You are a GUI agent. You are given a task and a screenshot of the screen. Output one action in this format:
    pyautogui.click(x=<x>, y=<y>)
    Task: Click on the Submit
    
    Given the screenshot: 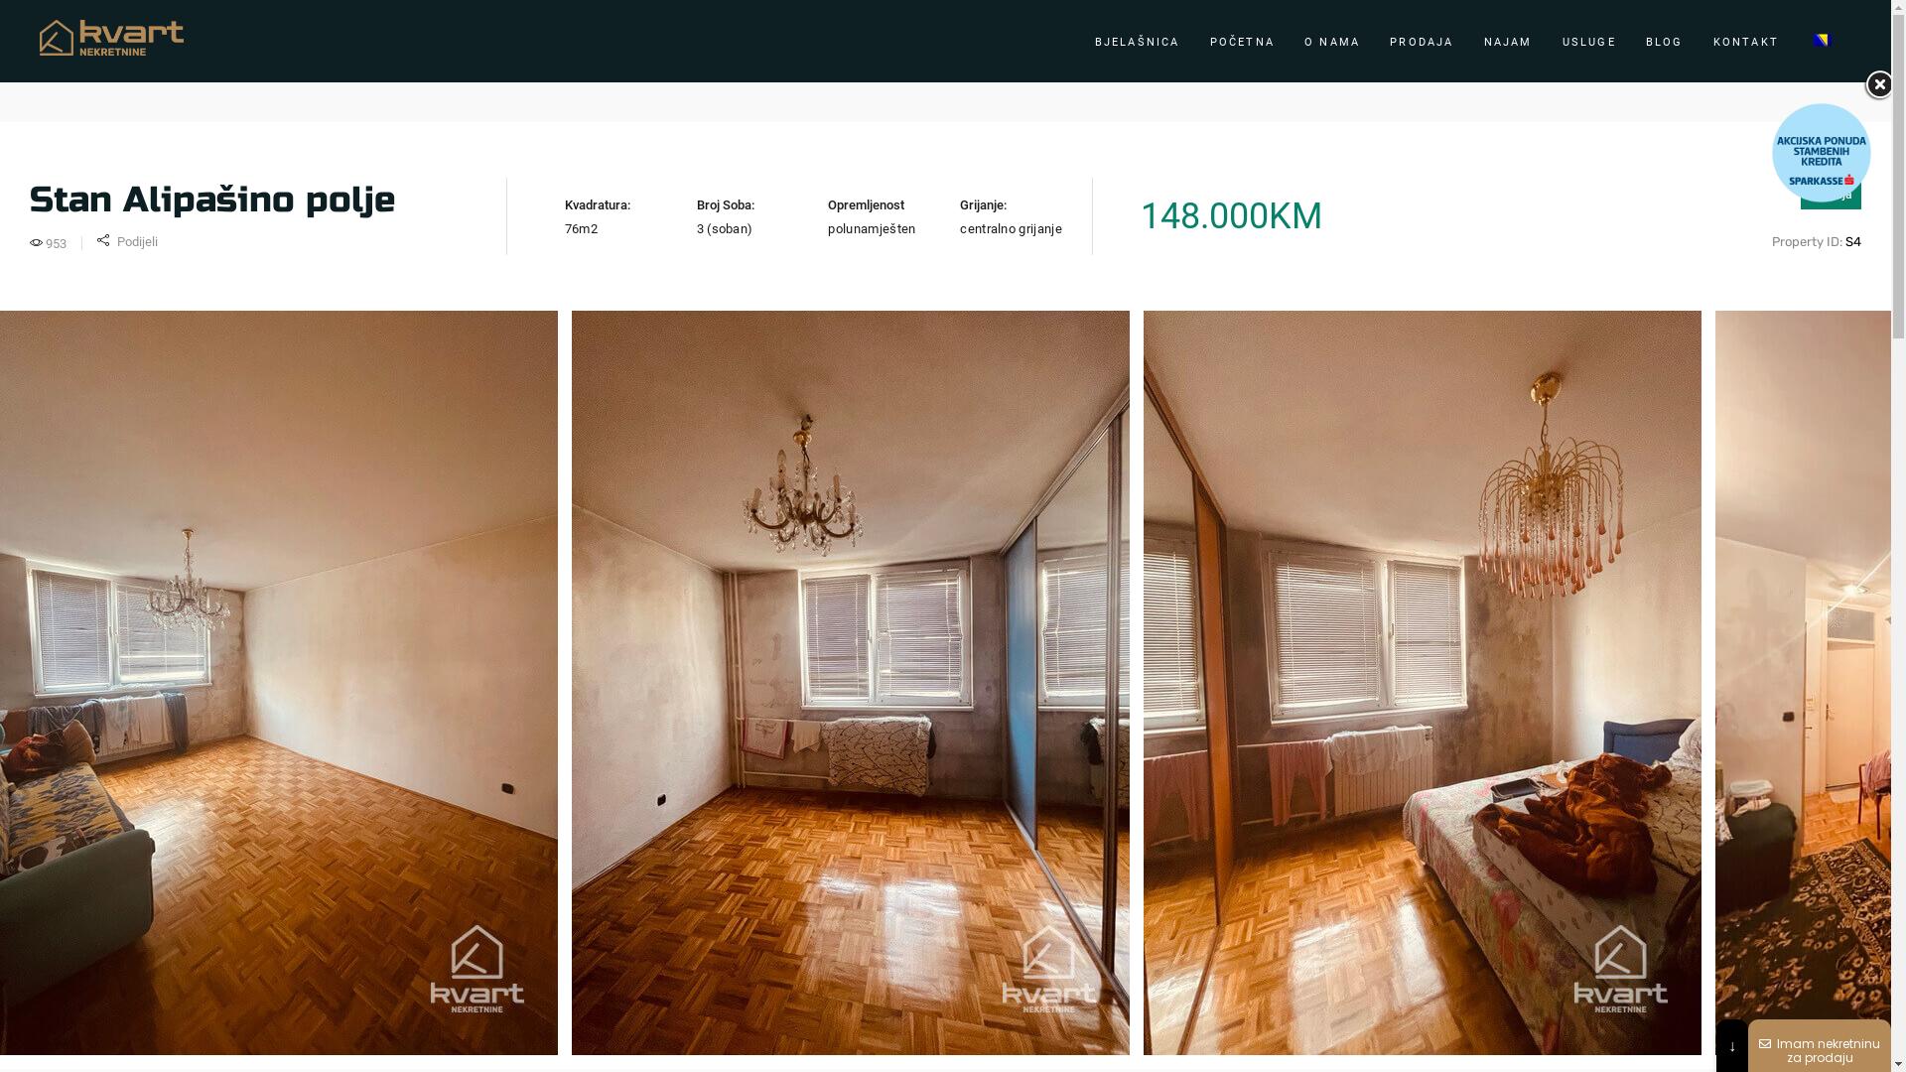 What is the action you would take?
    pyautogui.click(x=1742, y=1038)
    